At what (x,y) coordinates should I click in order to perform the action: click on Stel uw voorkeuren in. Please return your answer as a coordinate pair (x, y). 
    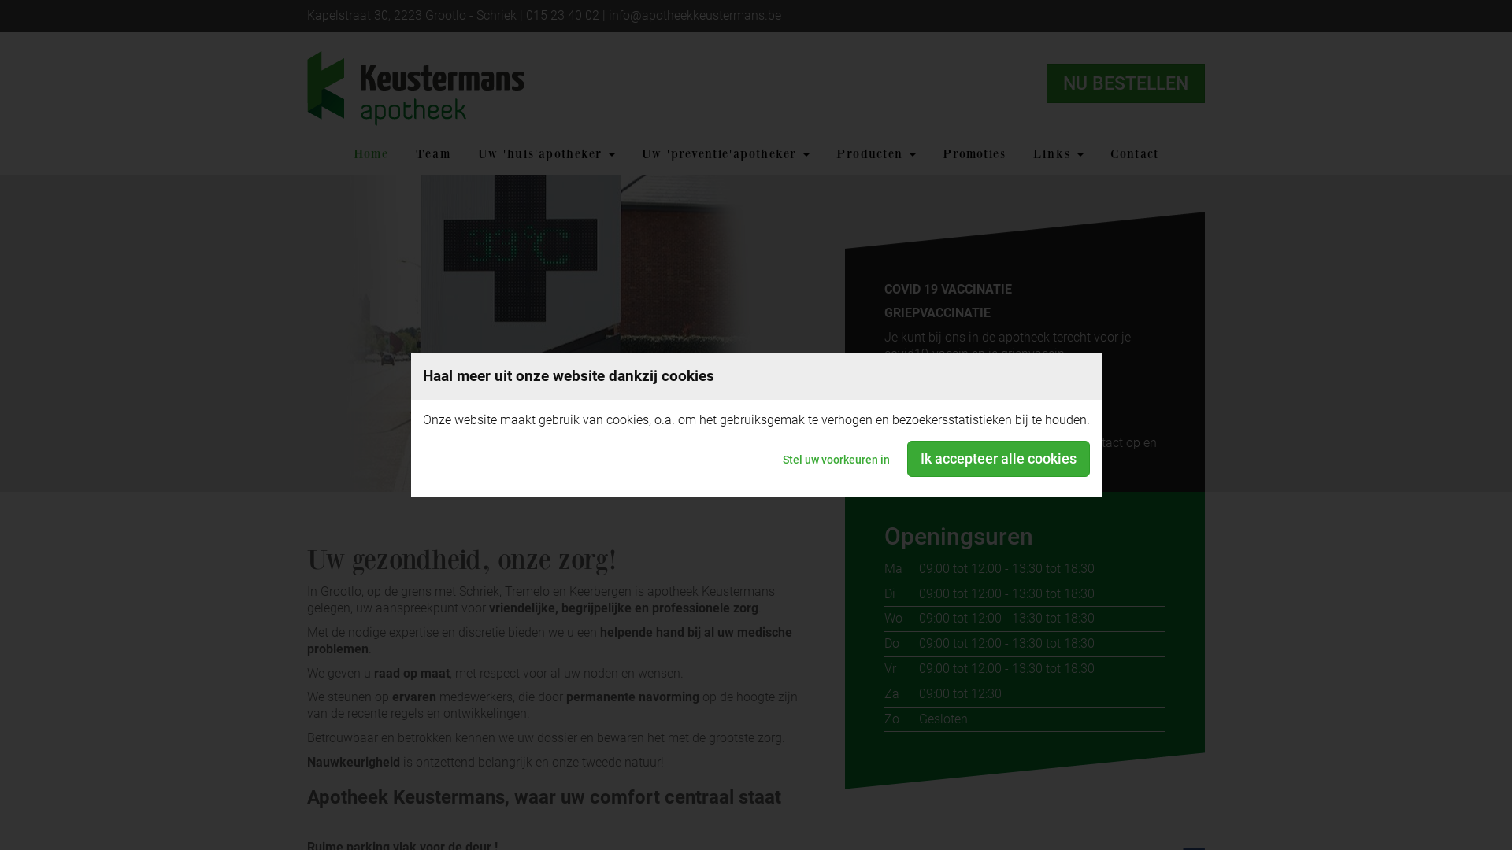
    Looking at the image, I should click on (836, 459).